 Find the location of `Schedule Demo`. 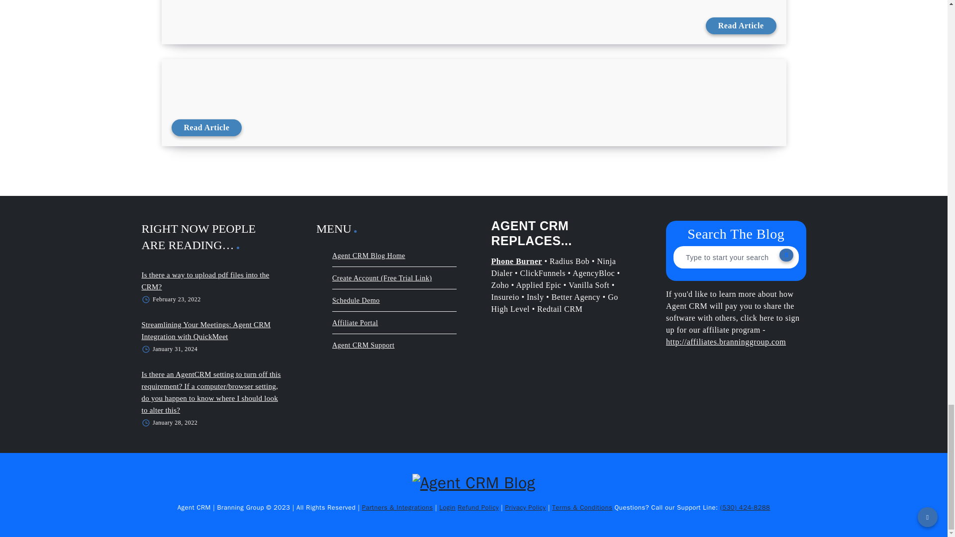

Schedule Demo is located at coordinates (356, 300).